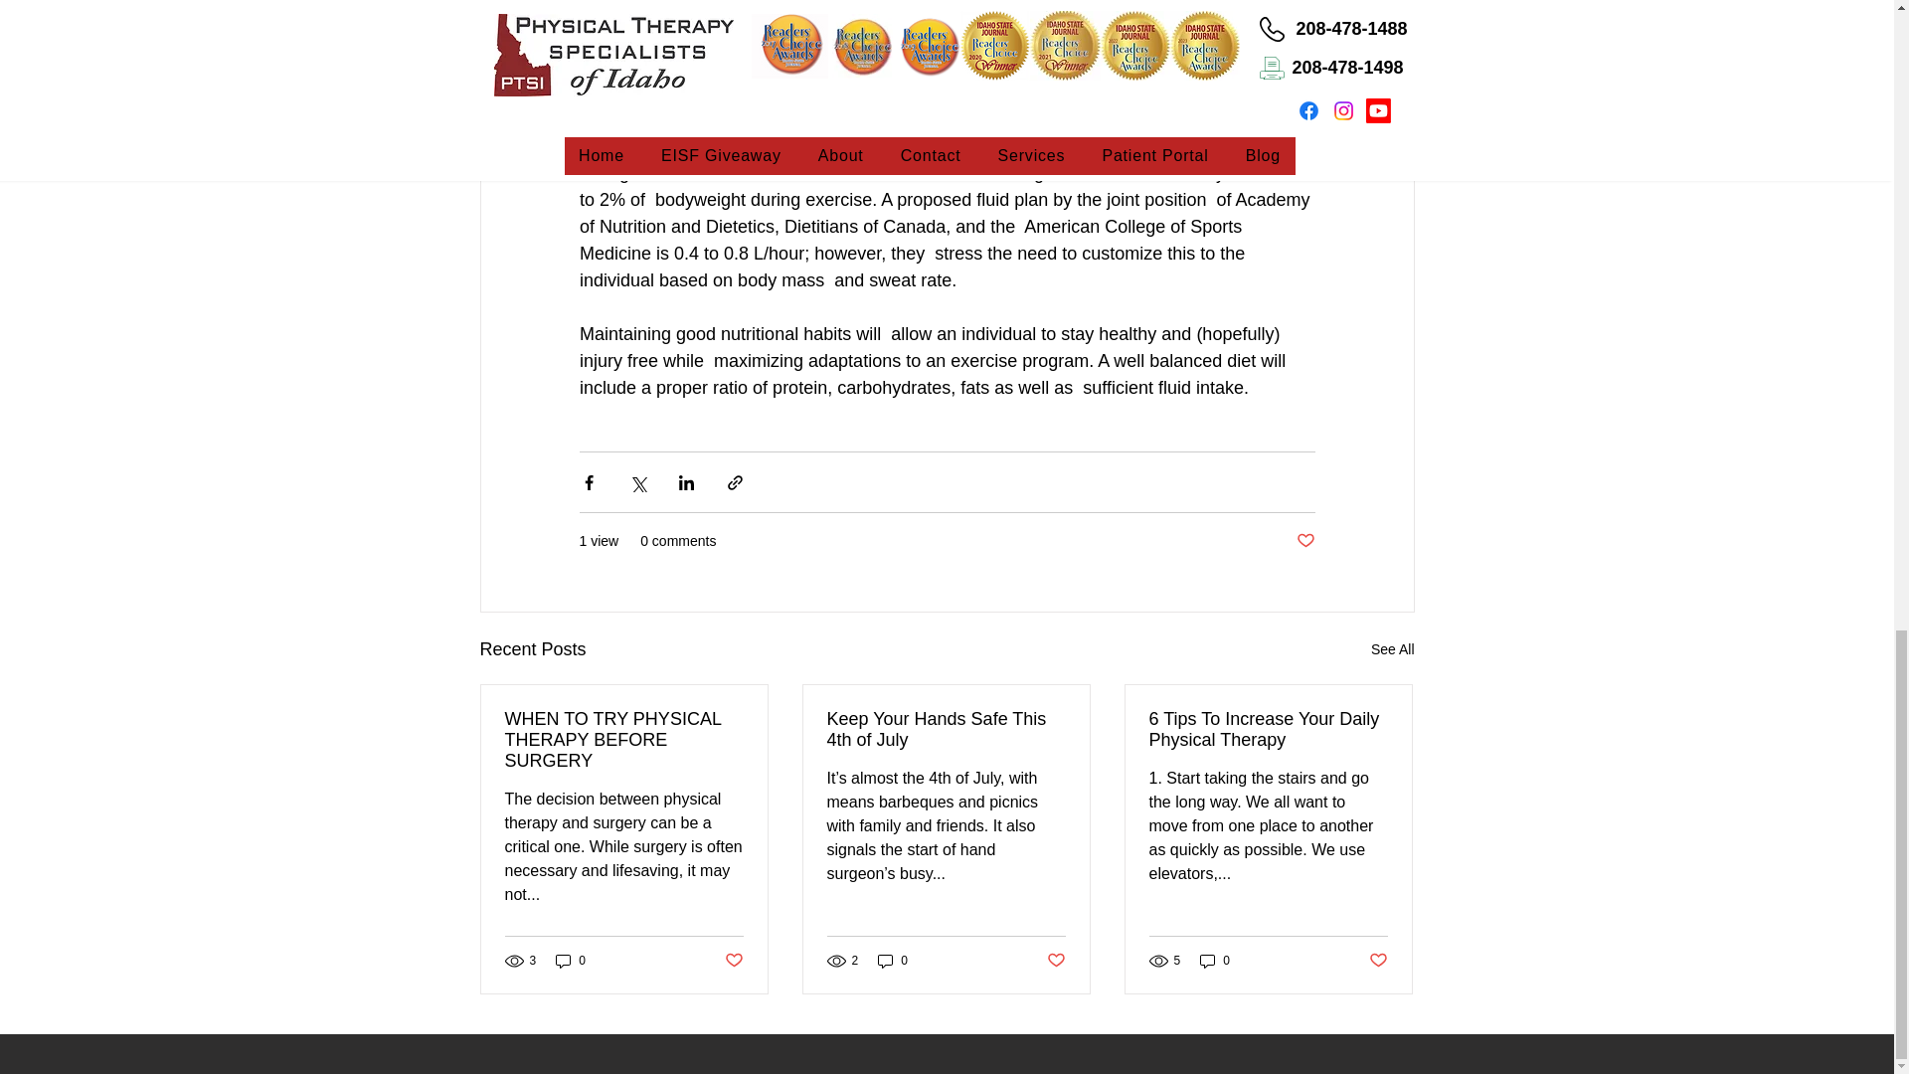 The width and height of the screenshot is (1909, 1074). I want to click on 0, so click(571, 960).